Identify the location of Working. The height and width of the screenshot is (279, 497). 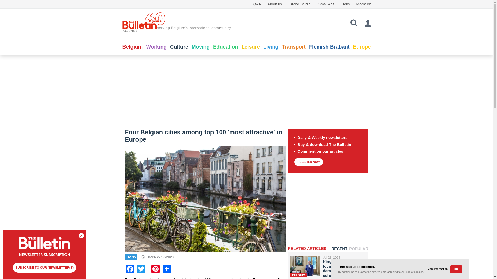
(156, 47).